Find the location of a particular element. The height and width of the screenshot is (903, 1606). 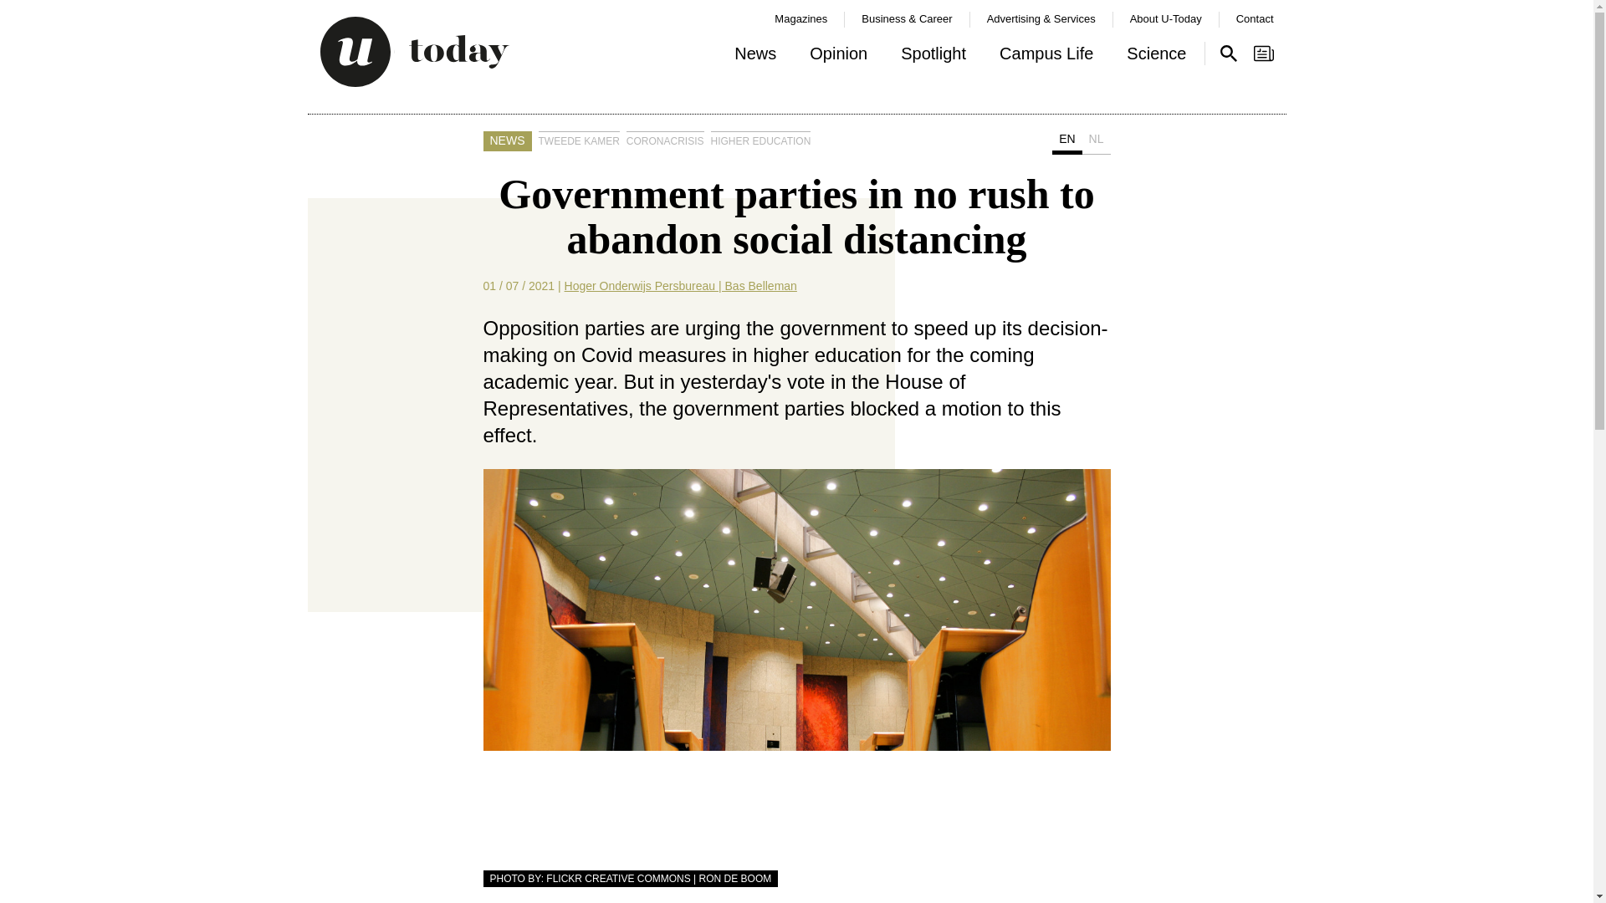

HIGHER EDUCATION is located at coordinates (761, 140).